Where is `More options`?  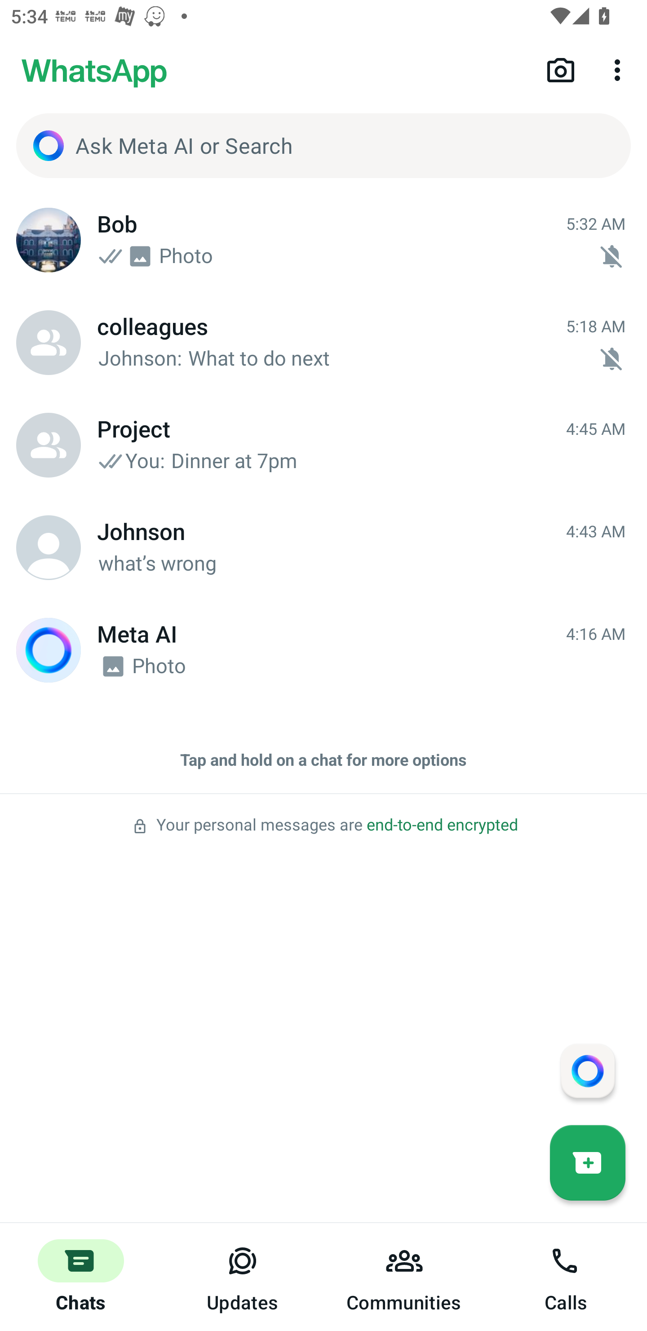
More options is located at coordinates (620, 69).